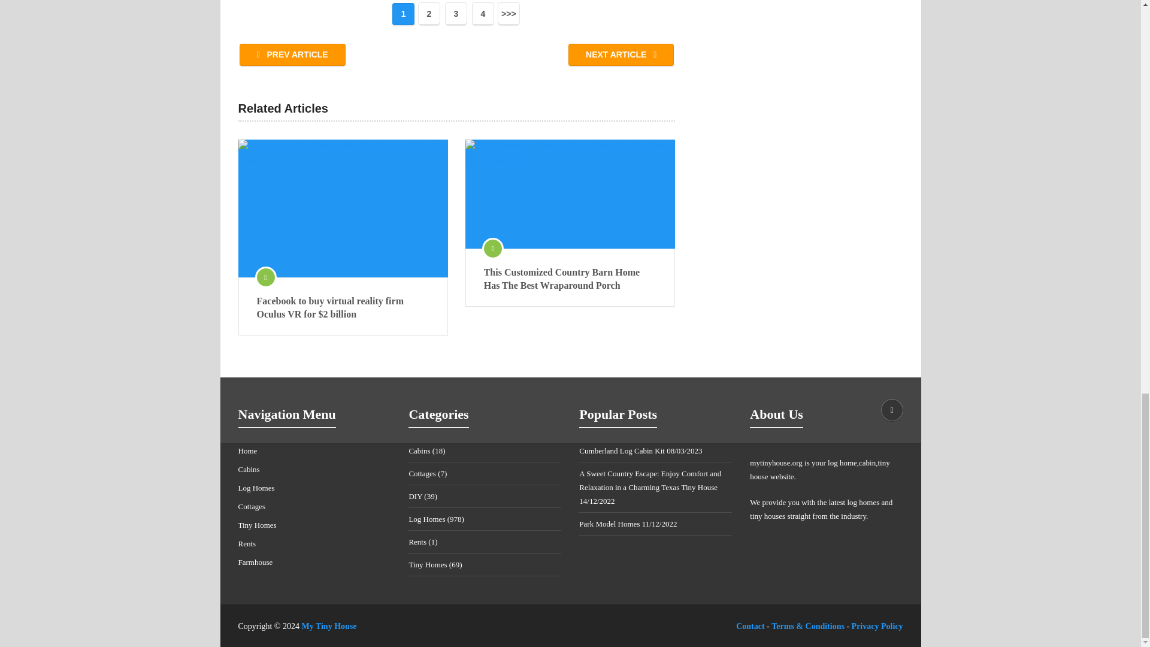 The width and height of the screenshot is (1150, 647). I want to click on PREV ARTICLE, so click(292, 55).